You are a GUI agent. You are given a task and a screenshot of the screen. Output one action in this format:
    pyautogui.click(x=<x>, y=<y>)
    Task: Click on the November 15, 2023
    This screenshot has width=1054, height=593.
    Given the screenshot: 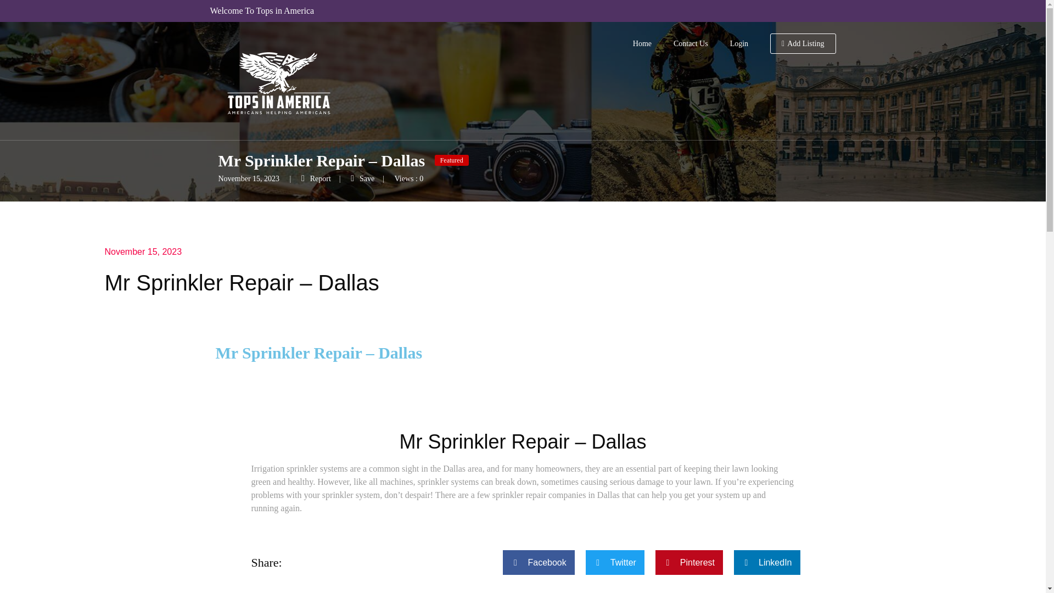 What is the action you would take?
    pyautogui.click(x=143, y=251)
    